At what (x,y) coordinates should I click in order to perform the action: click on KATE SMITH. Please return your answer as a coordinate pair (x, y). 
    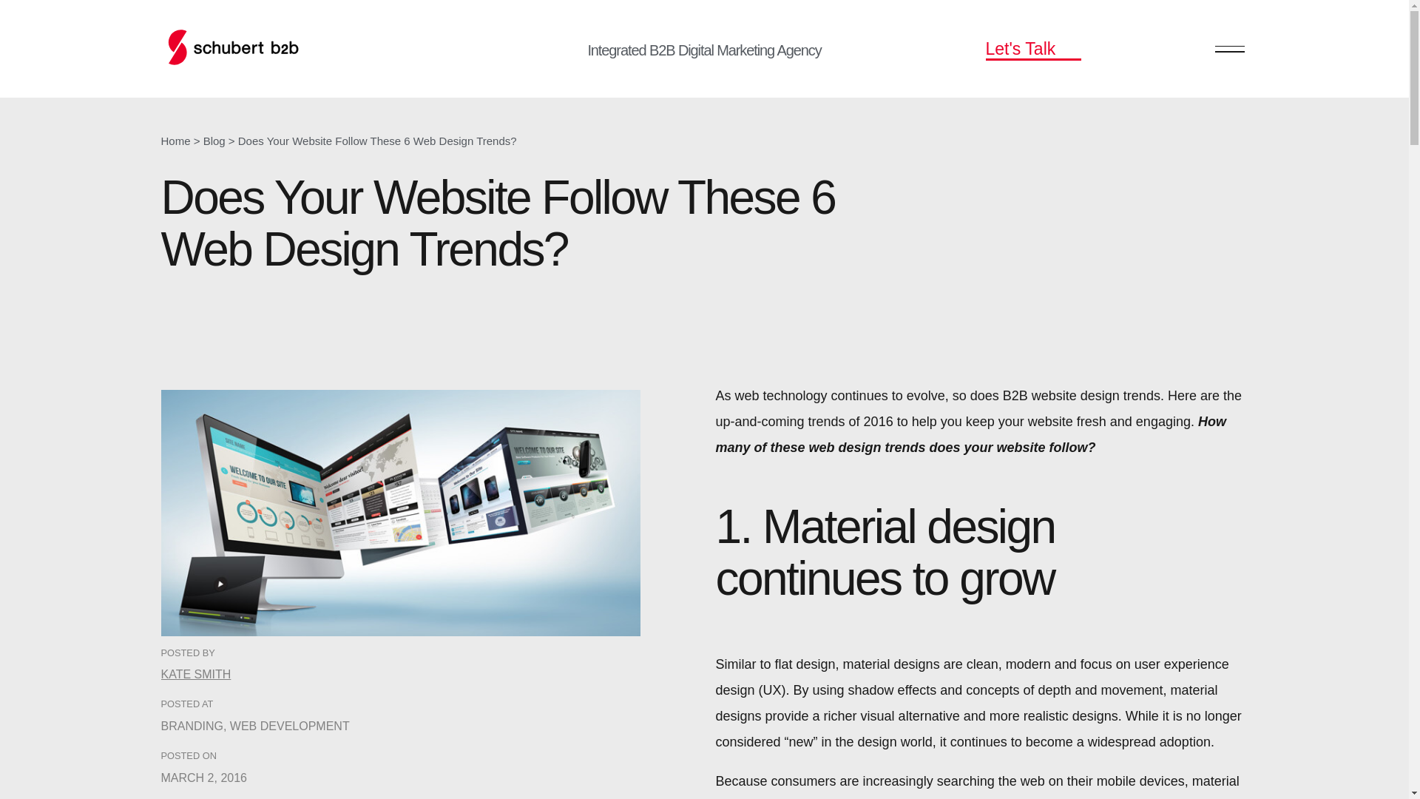
    Looking at the image, I should click on (196, 674).